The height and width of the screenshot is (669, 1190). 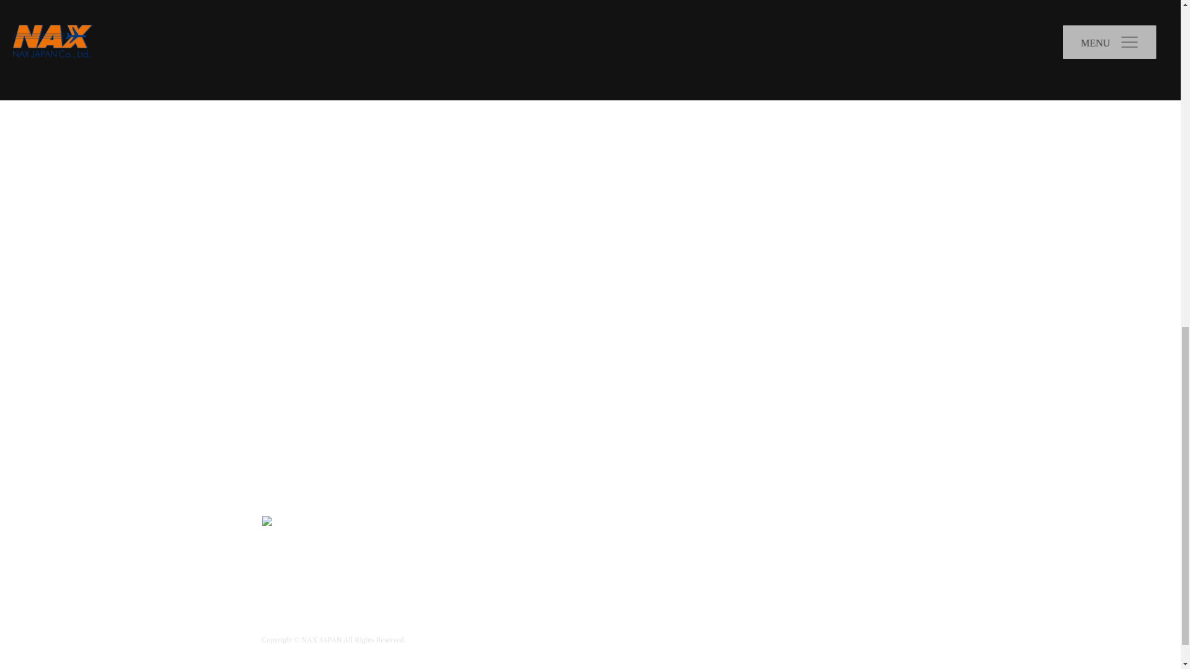 I want to click on OFFICE, so click(x=856, y=551).